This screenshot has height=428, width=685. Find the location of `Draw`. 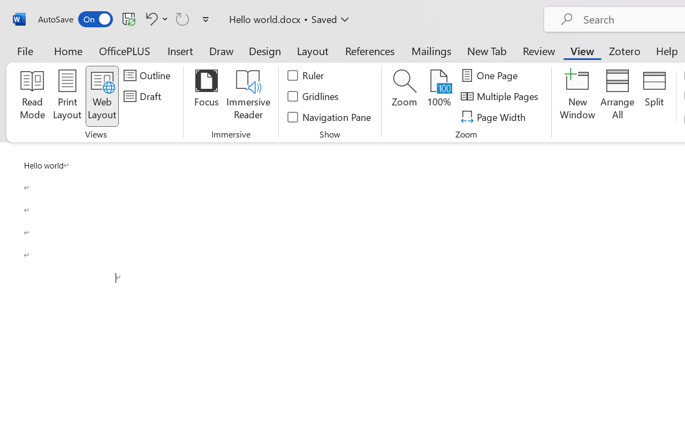

Draw is located at coordinates (222, 50).